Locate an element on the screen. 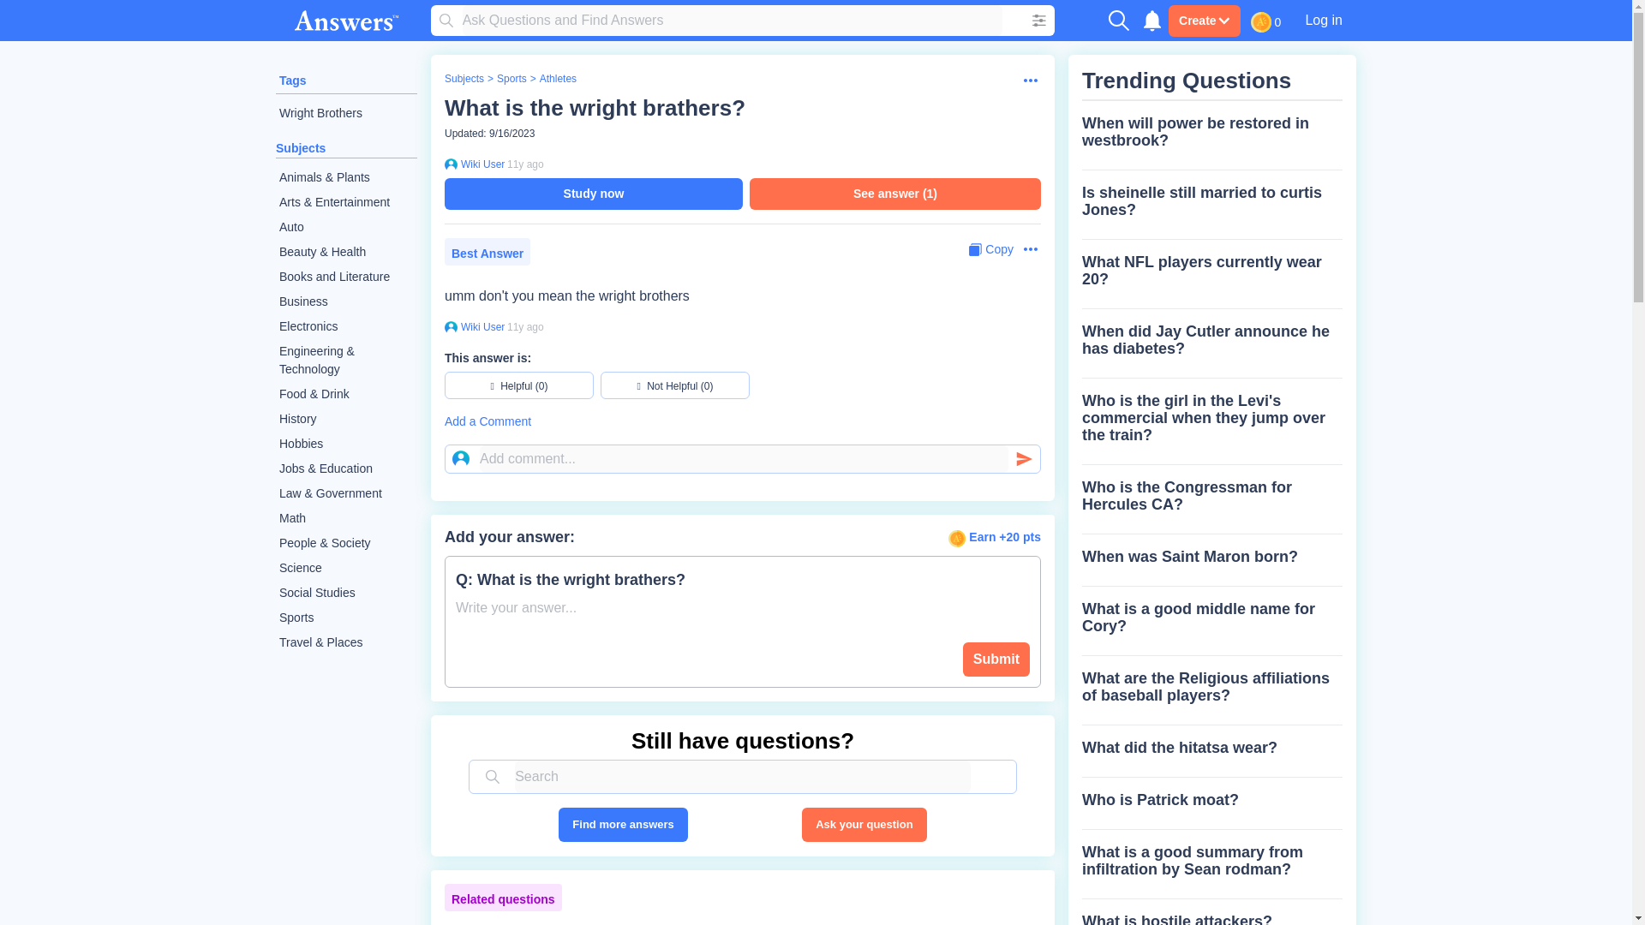  Log in is located at coordinates (1323, 20).